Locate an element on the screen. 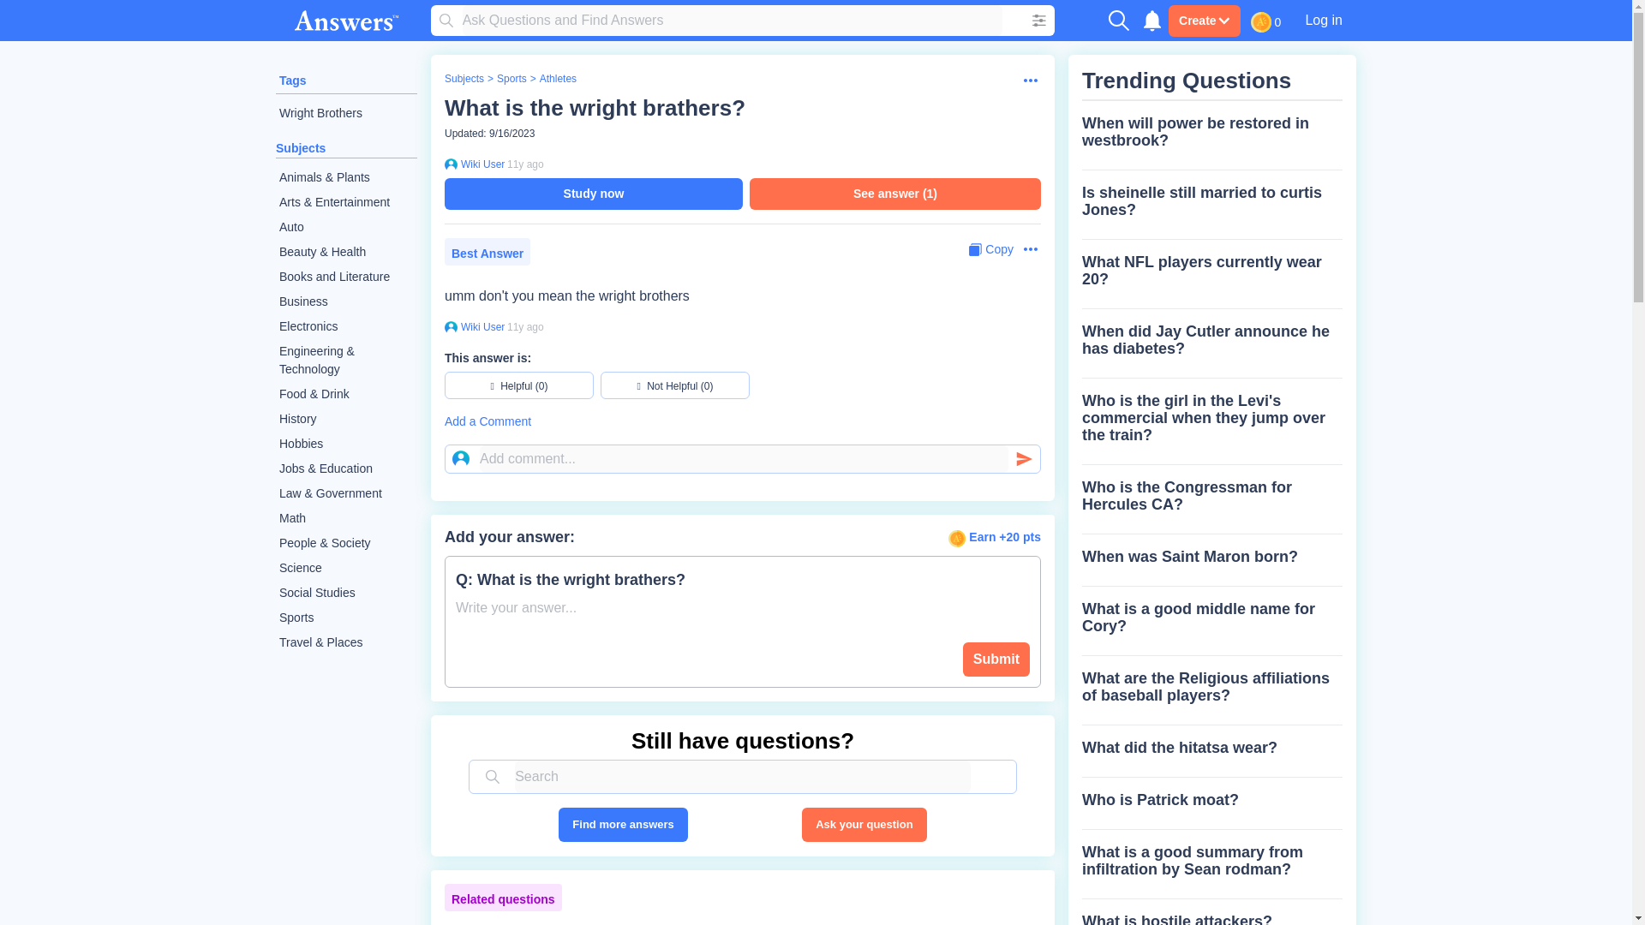  Log in is located at coordinates (1323, 20).